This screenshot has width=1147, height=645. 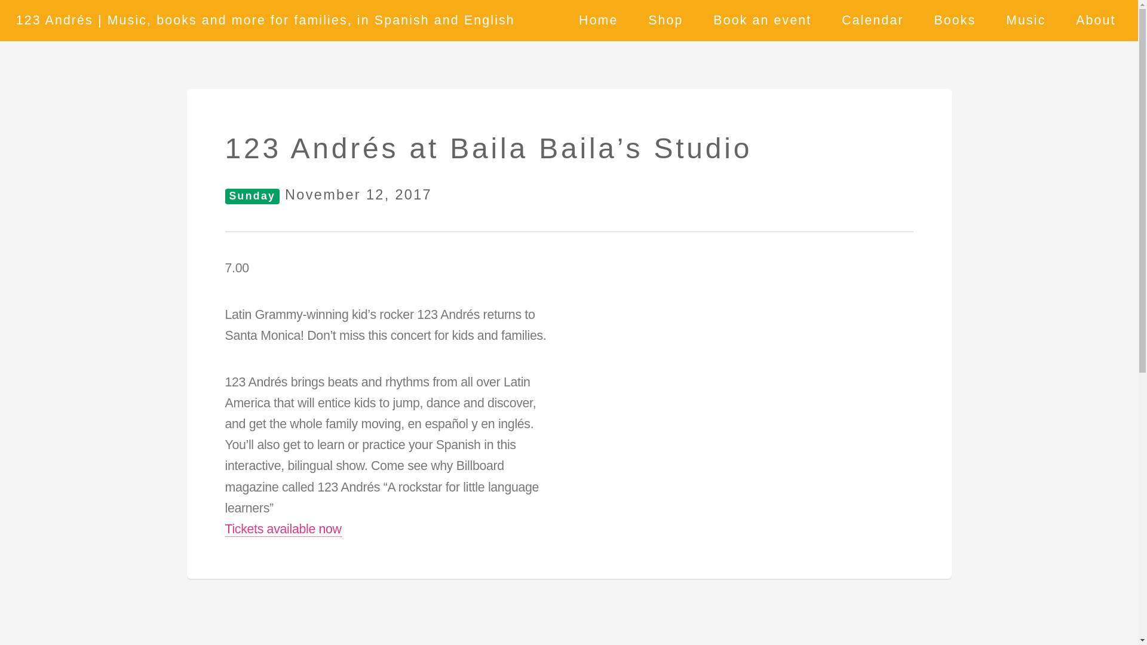 I want to click on Books, so click(x=955, y=21).